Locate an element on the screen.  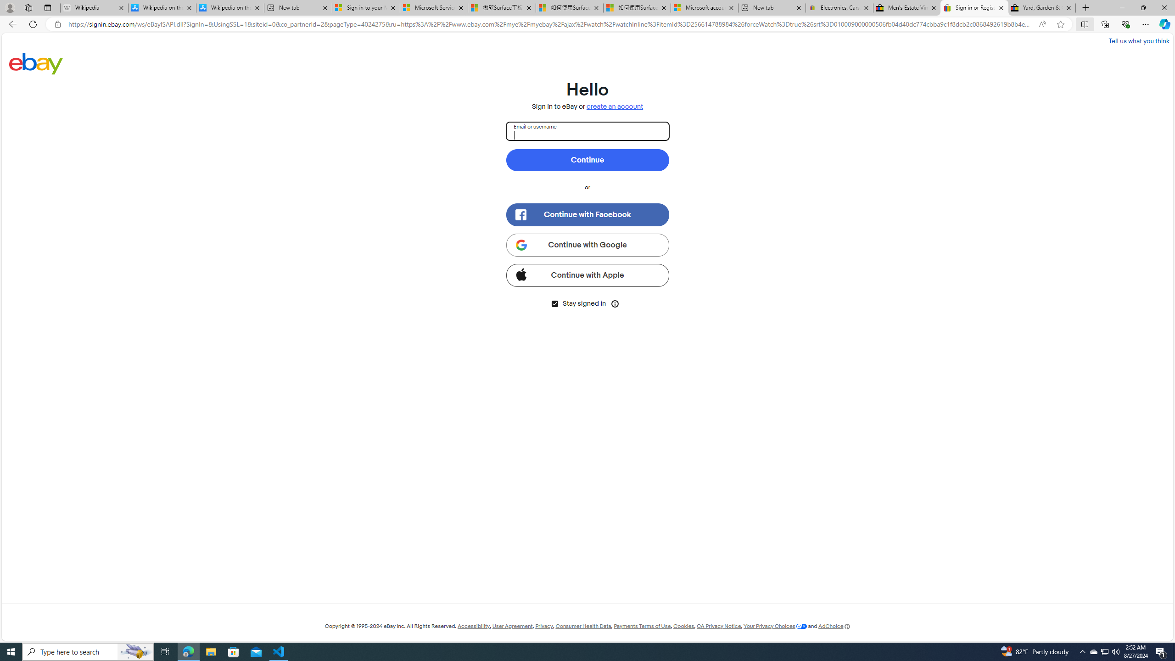
Email or username is located at coordinates (587, 131).